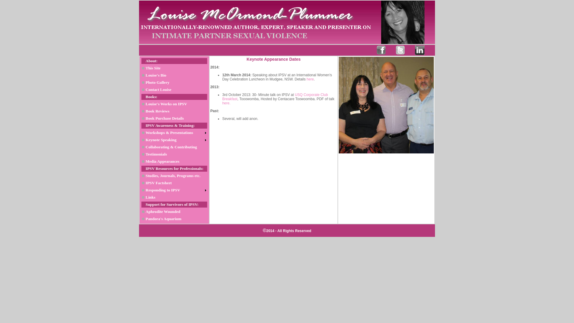 The width and height of the screenshot is (574, 323). Describe the element at coordinates (174, 197) in the screenshot. I see `Links` at that location.